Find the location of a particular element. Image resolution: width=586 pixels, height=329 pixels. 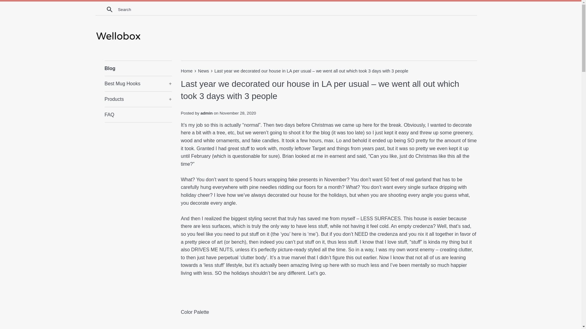

News is located at coordinates (204, 71).